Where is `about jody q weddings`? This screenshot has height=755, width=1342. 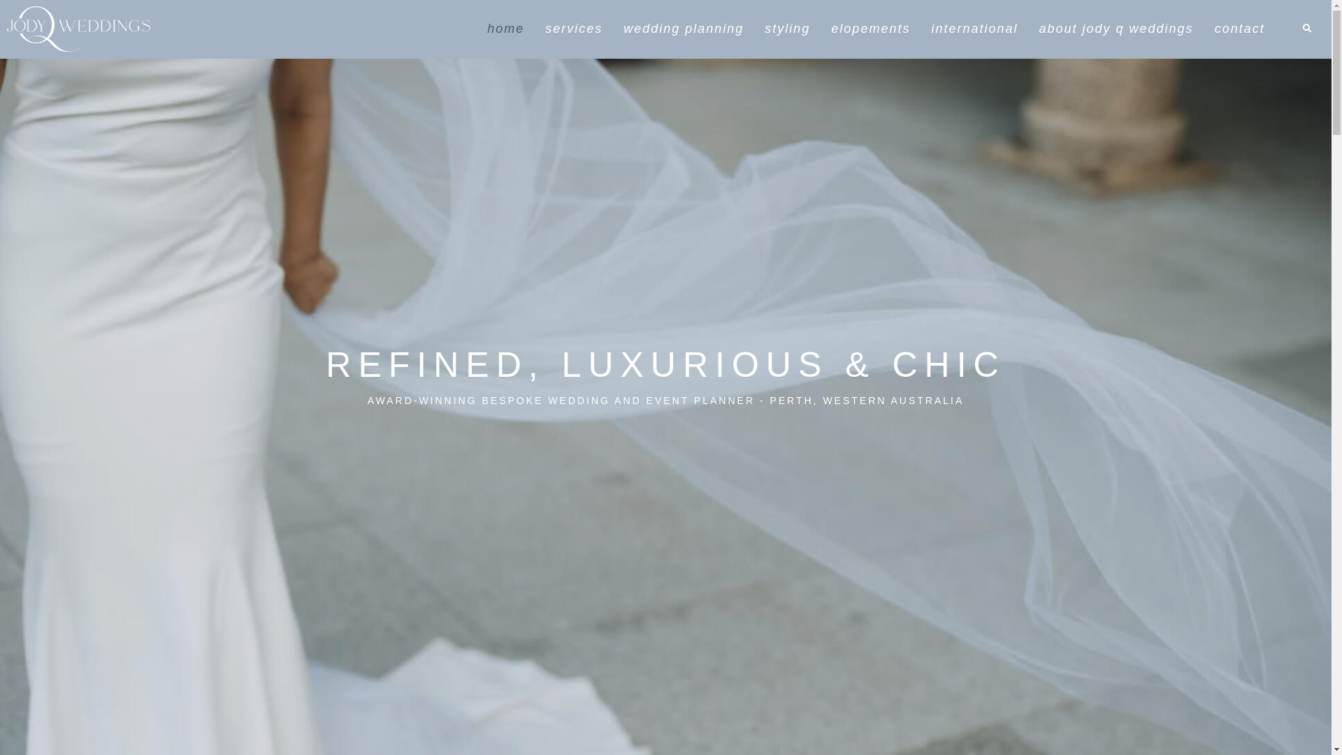 about jody q weddings is located at coordinates (1116, 29).